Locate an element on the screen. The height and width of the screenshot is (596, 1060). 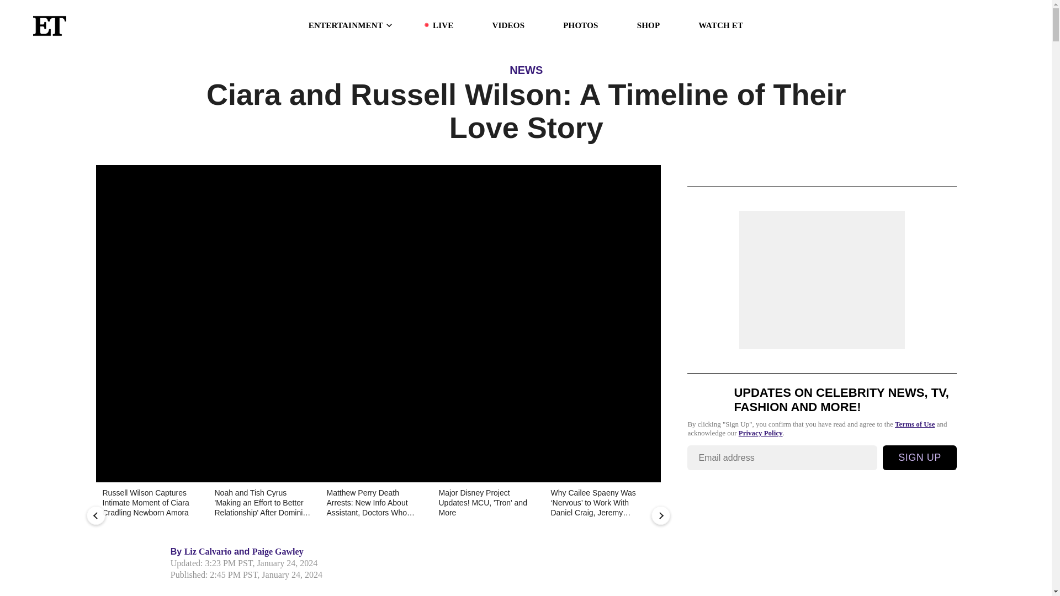
LIVE is located at coordinates (443, 25).